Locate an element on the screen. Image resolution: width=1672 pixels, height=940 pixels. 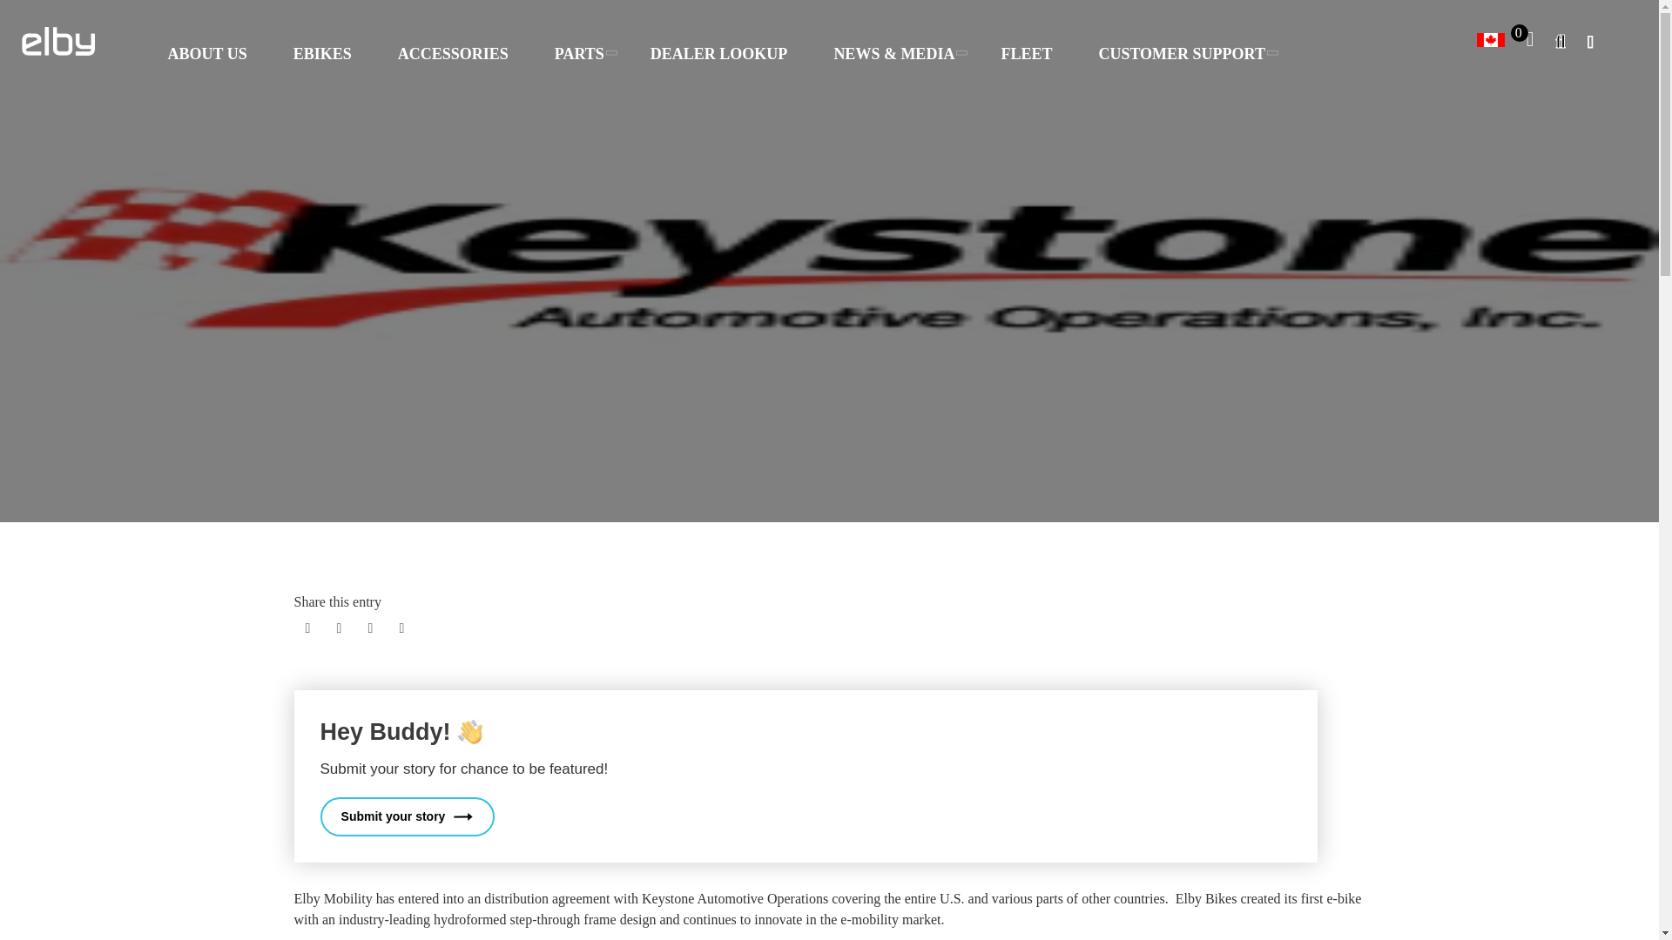
CUSTOMER SUPPORT is located at coordinates (1181, 54).